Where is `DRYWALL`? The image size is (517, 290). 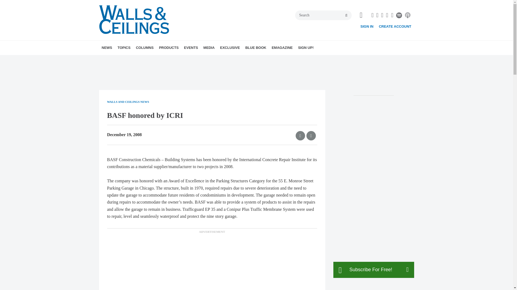 DRYWALL is located at coordinates (148, 59).